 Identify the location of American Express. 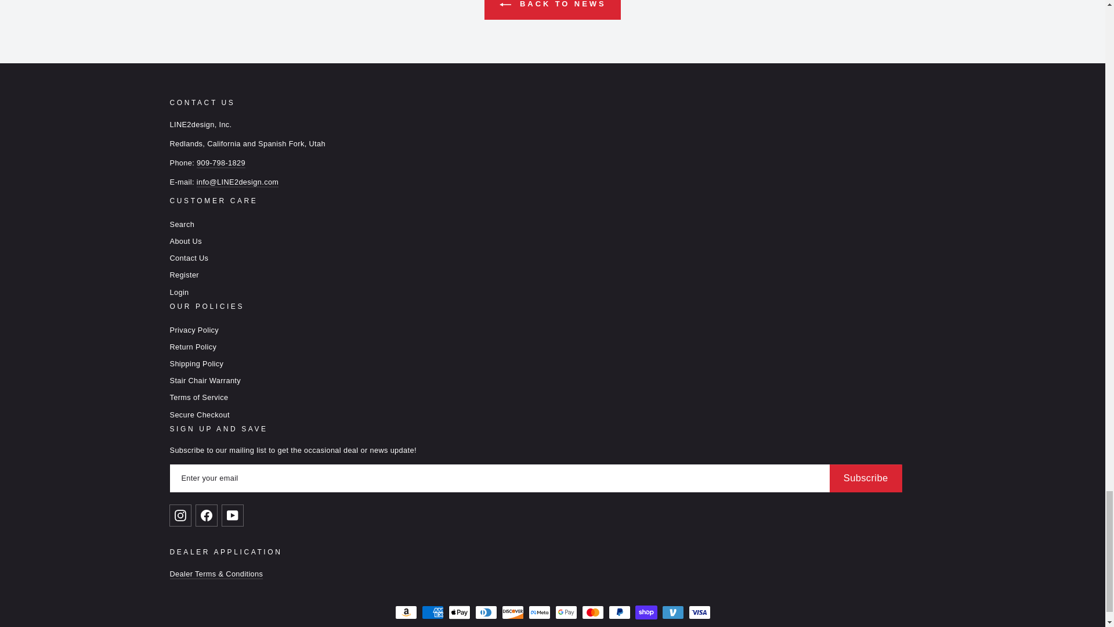
(432, 612).